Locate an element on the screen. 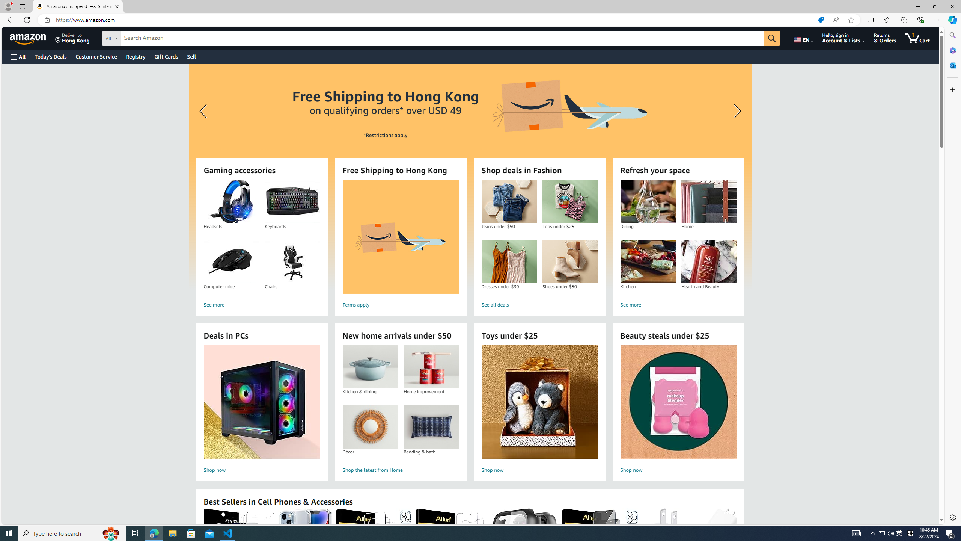 The height and width of the screenshot is (541, 961). Gift Cards is located at coordinates (166, 56).